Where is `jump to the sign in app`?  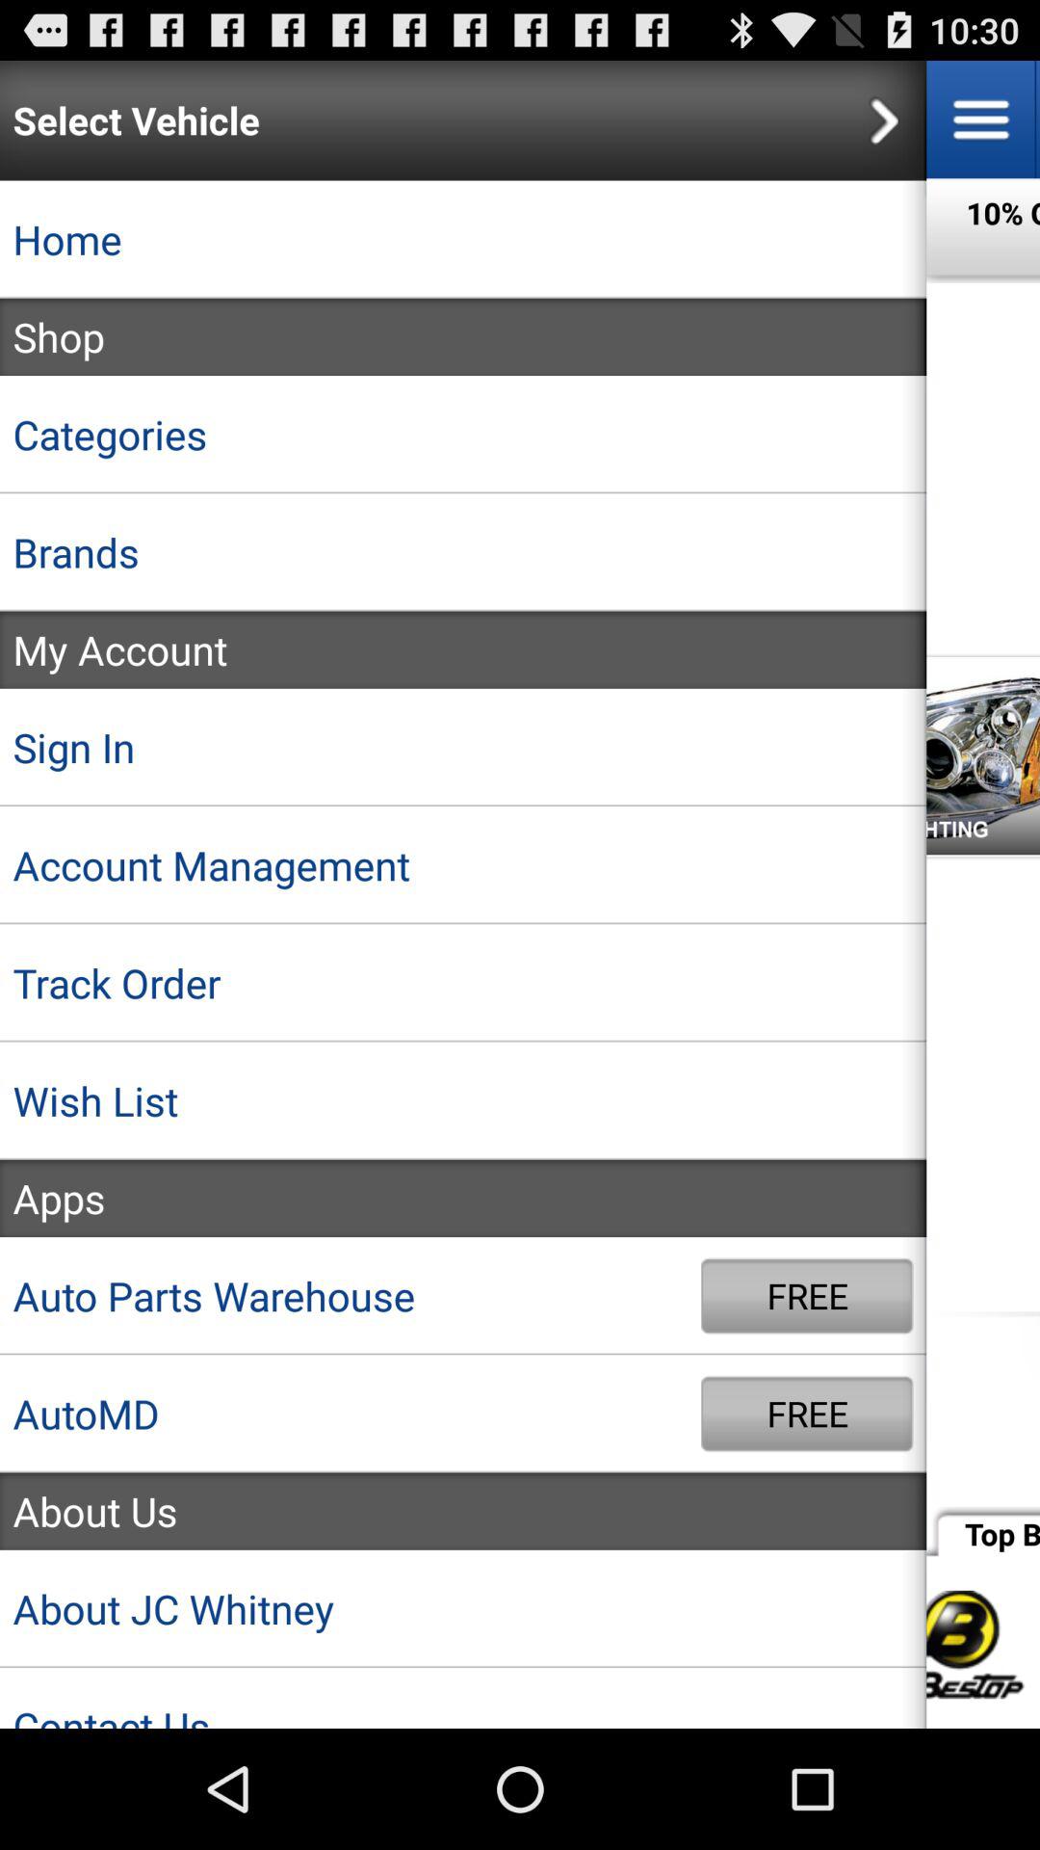 jump to the sign in app is located at coordinates (463, 747).